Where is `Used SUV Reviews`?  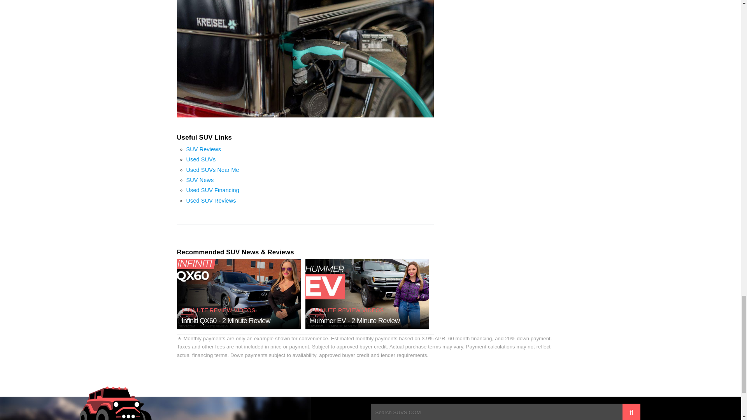 Used SUV Reviews is located at coordinates (211, 200).